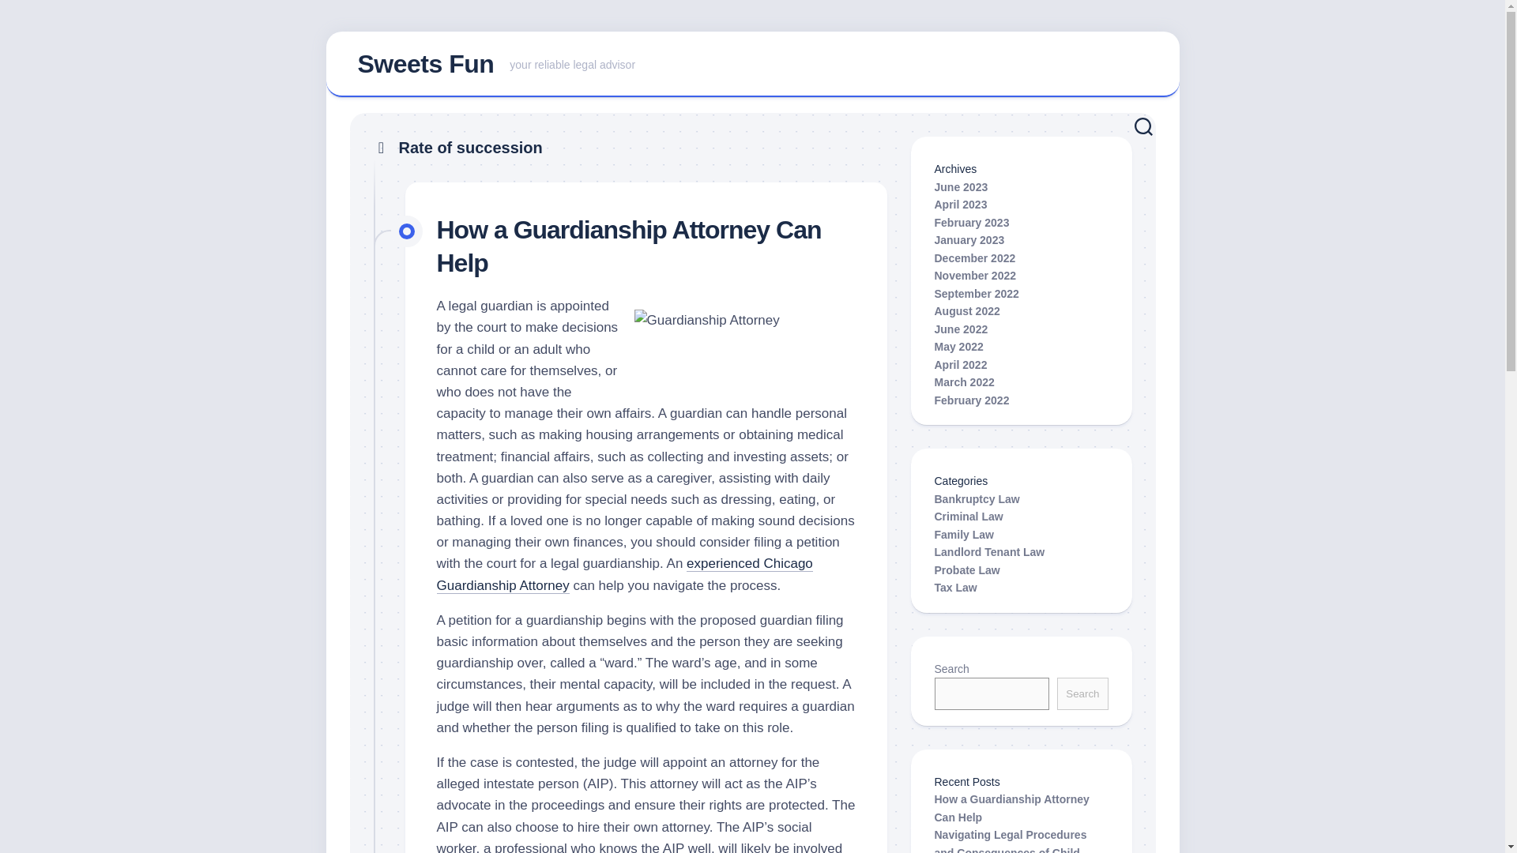 The image size is (1517, 853). What do you see at coordinates (958, 346) in the screenshot?
I see `April 2023` at bounding box center [958, 346].